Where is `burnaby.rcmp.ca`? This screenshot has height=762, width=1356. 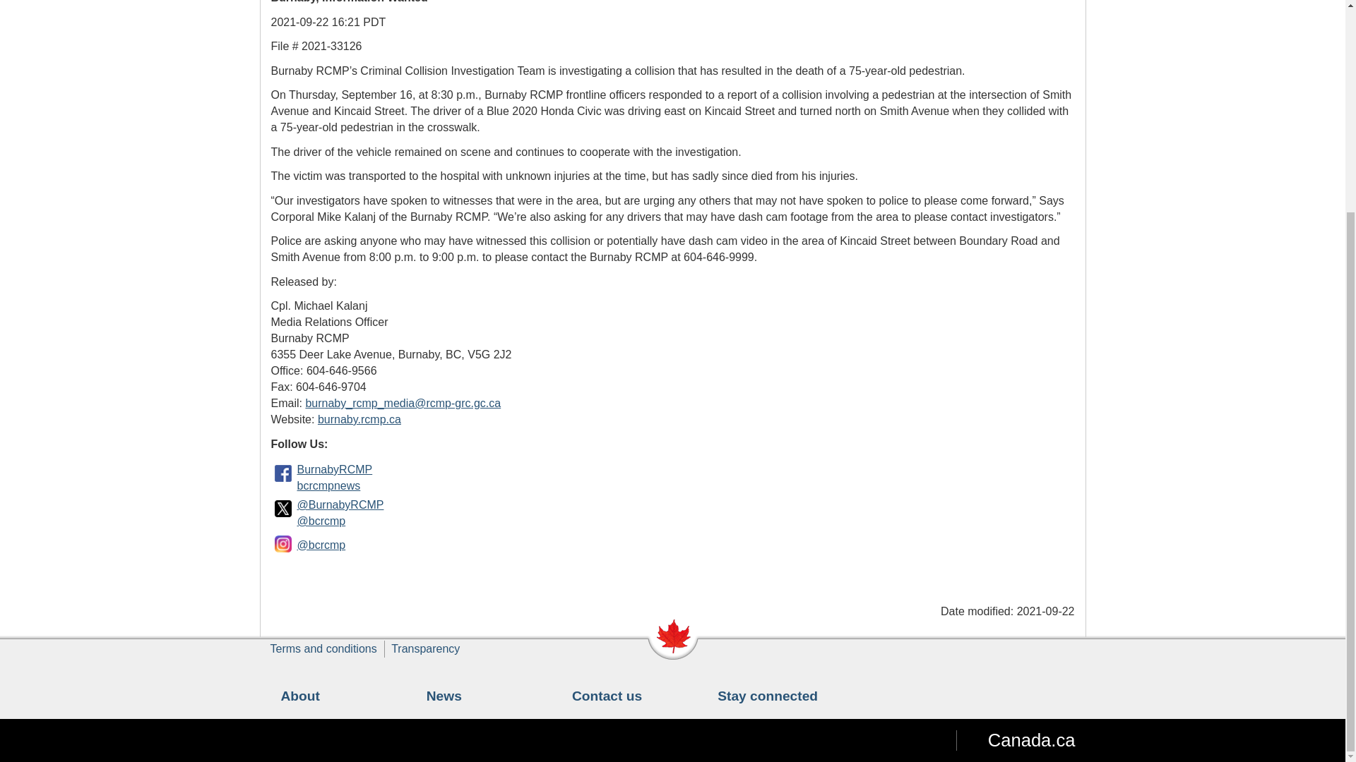
burnaby.rcmp.ca is located at coordinates (359, 419).